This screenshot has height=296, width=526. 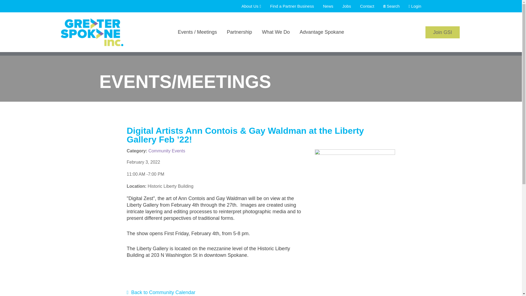 I want to click on News, so click(x=324, y=6).